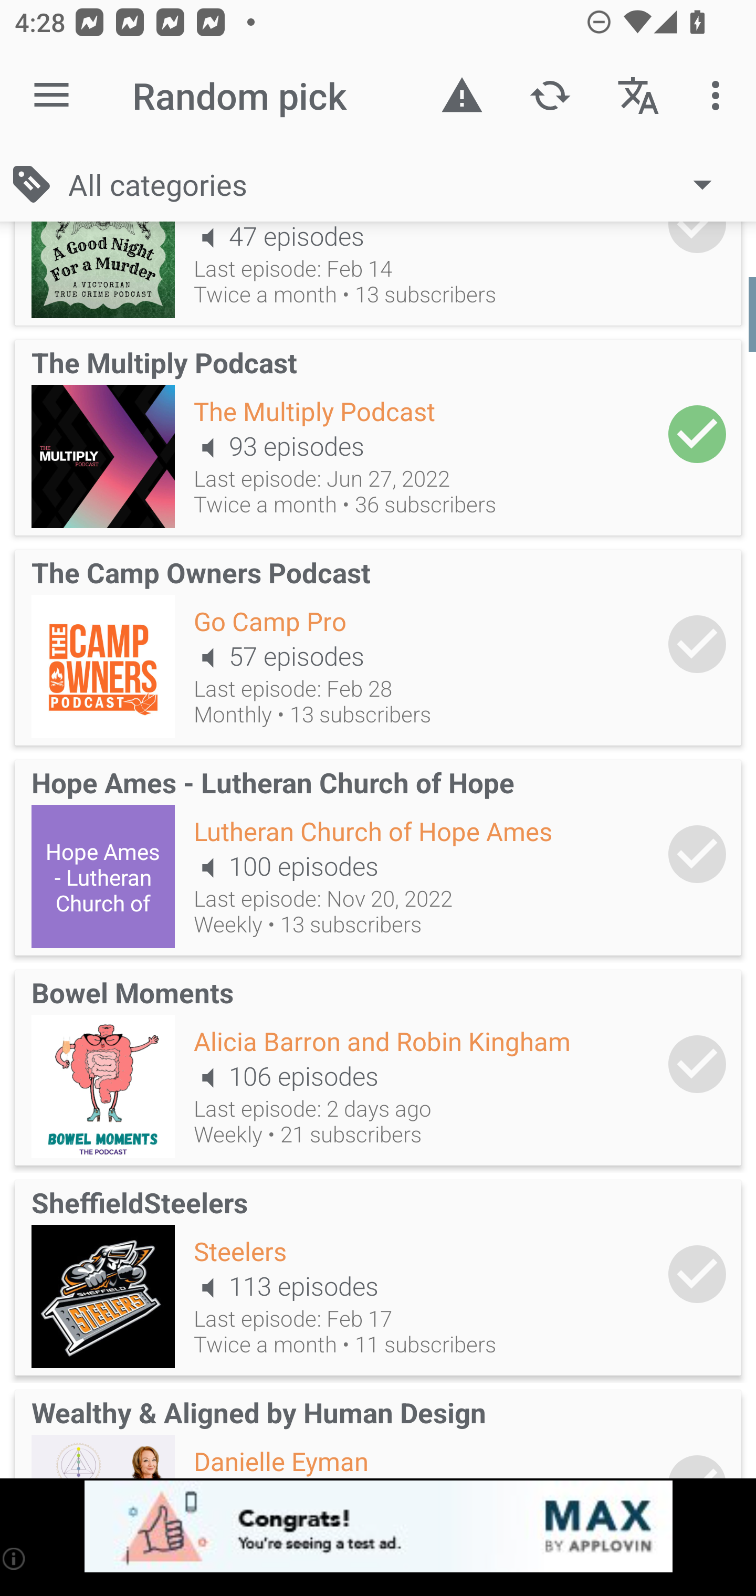 The image size is (756, 1596). What do you see at coordinates (15, 1558) in the screenshot?
I see `(i)` at bounding box center [15, 1558].